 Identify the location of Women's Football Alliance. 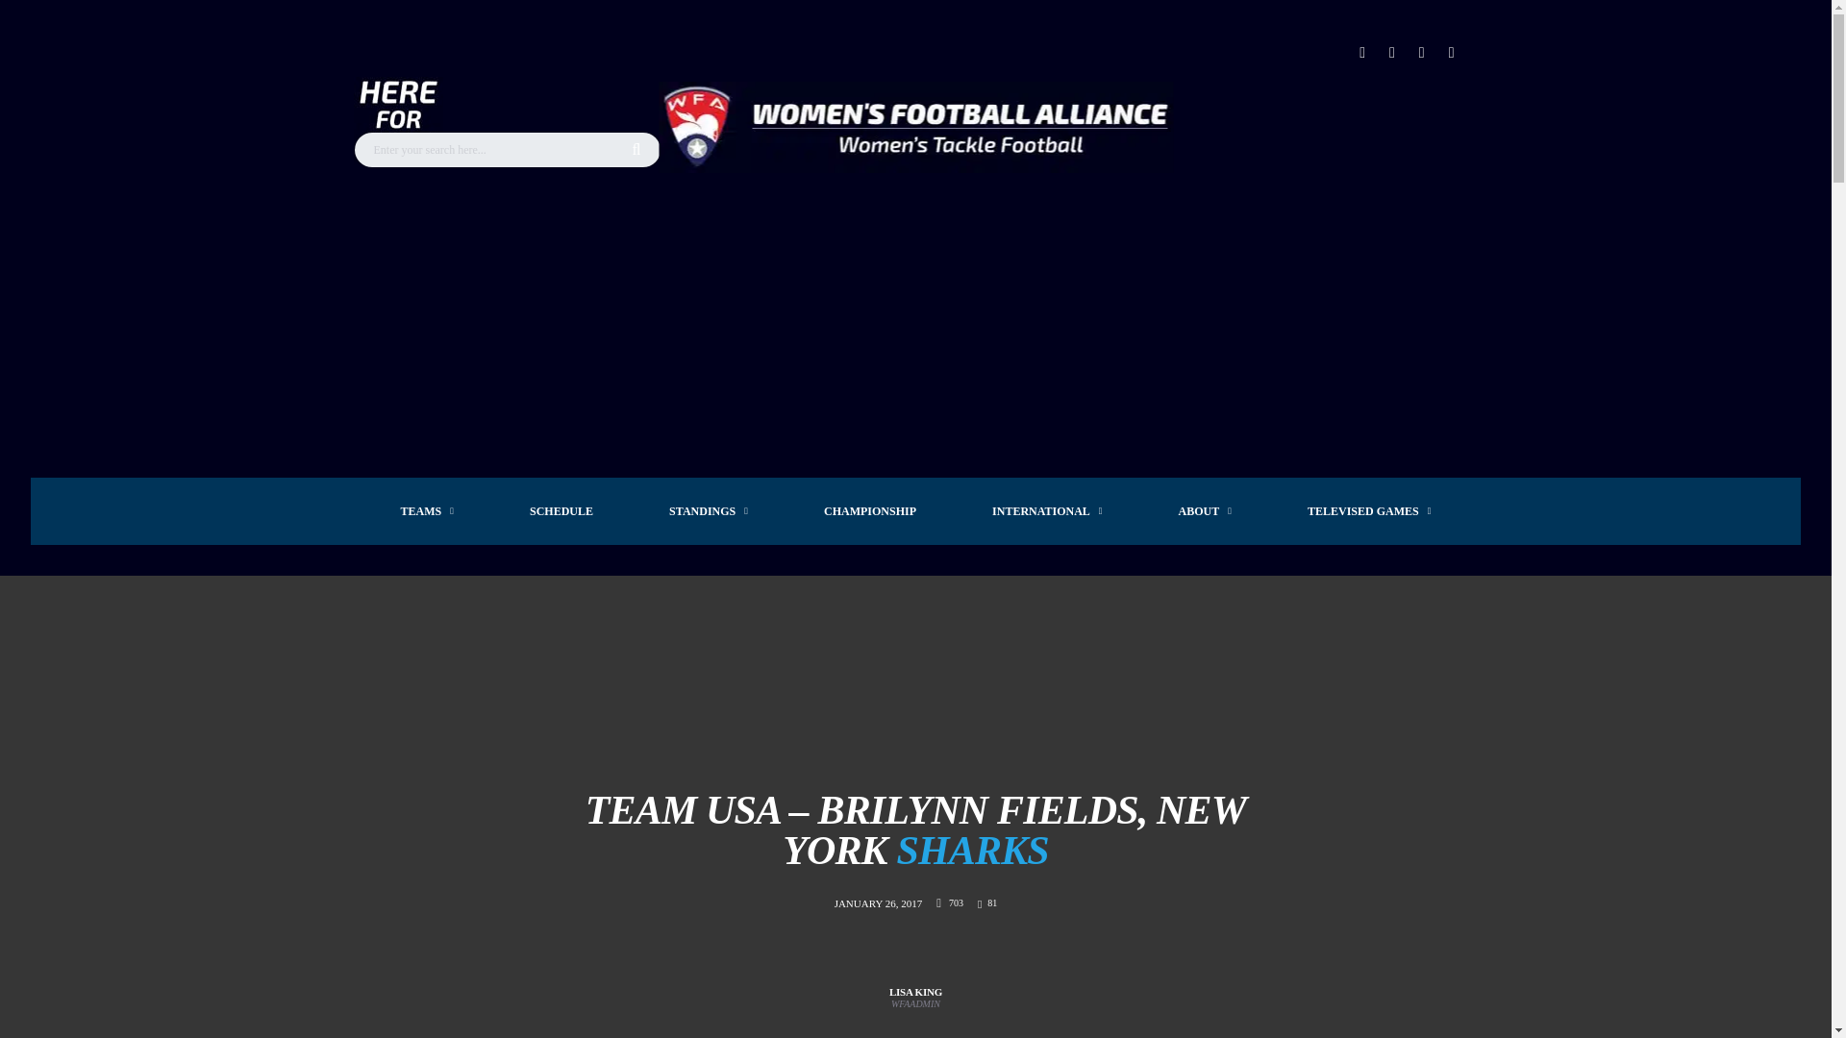
(915, 127).